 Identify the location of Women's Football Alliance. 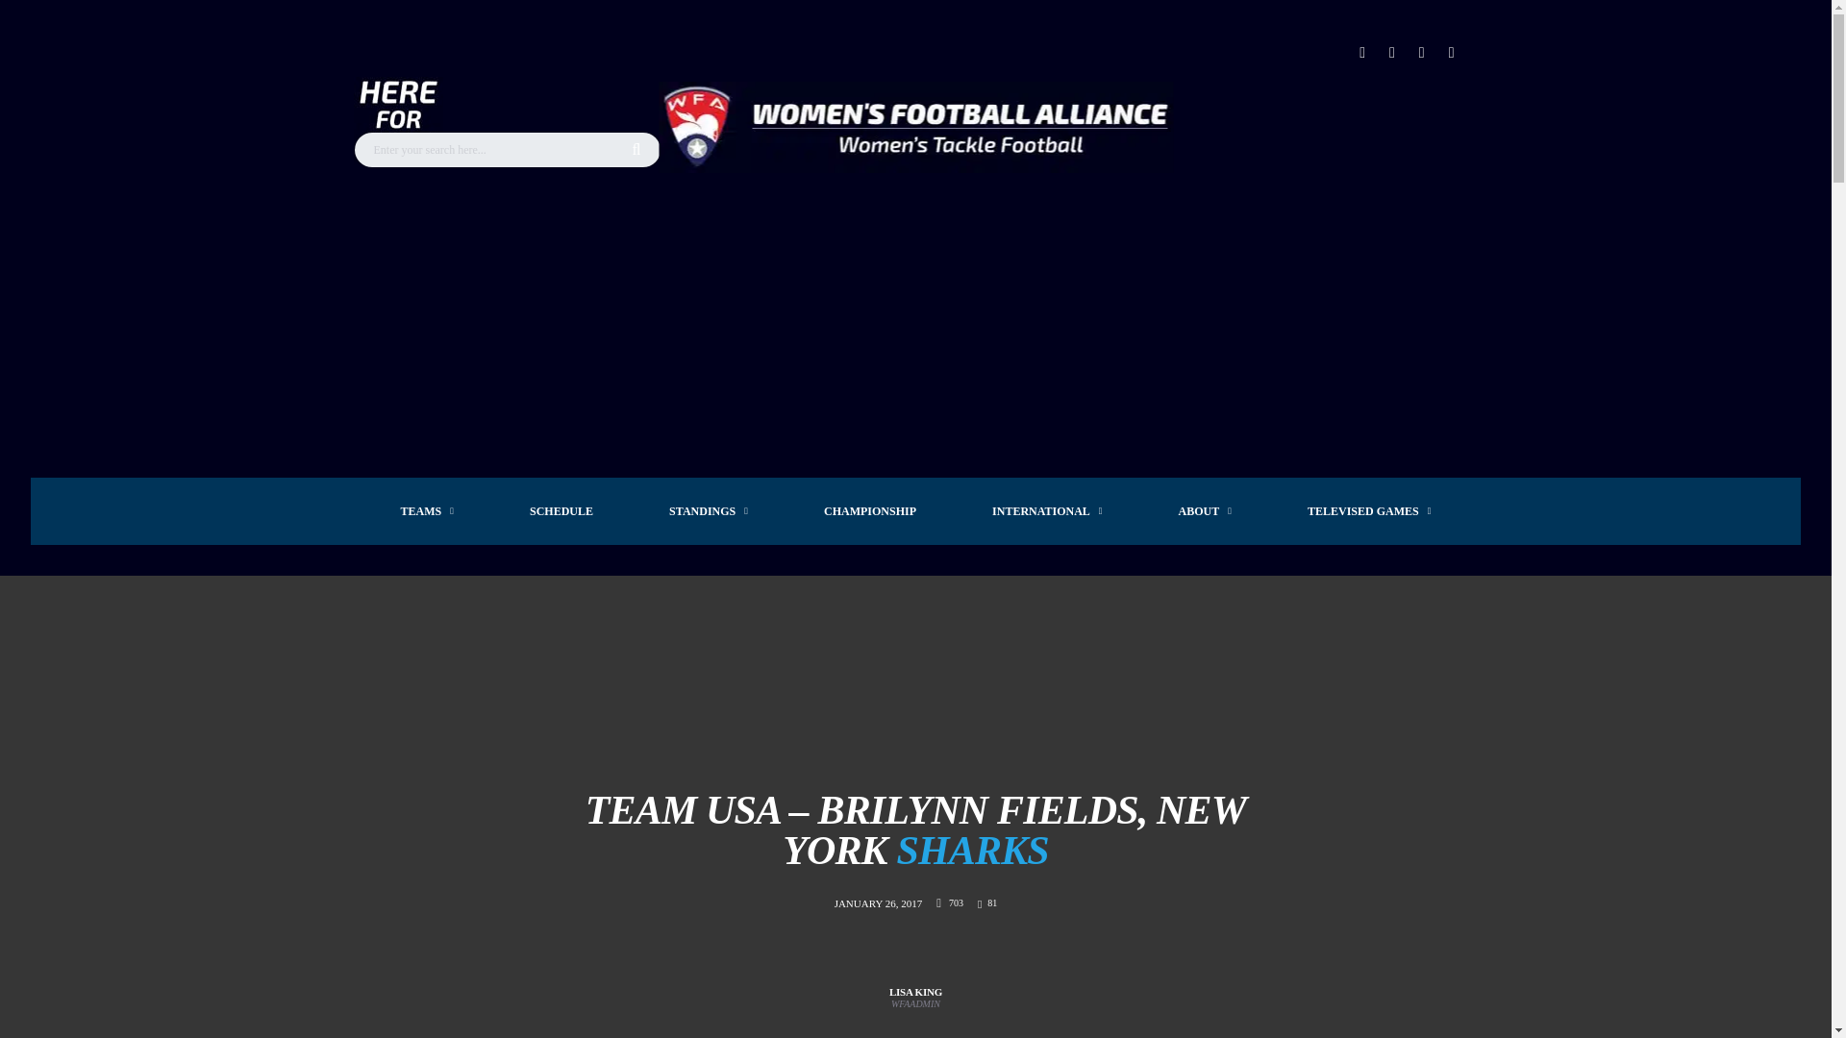
(915, 127).